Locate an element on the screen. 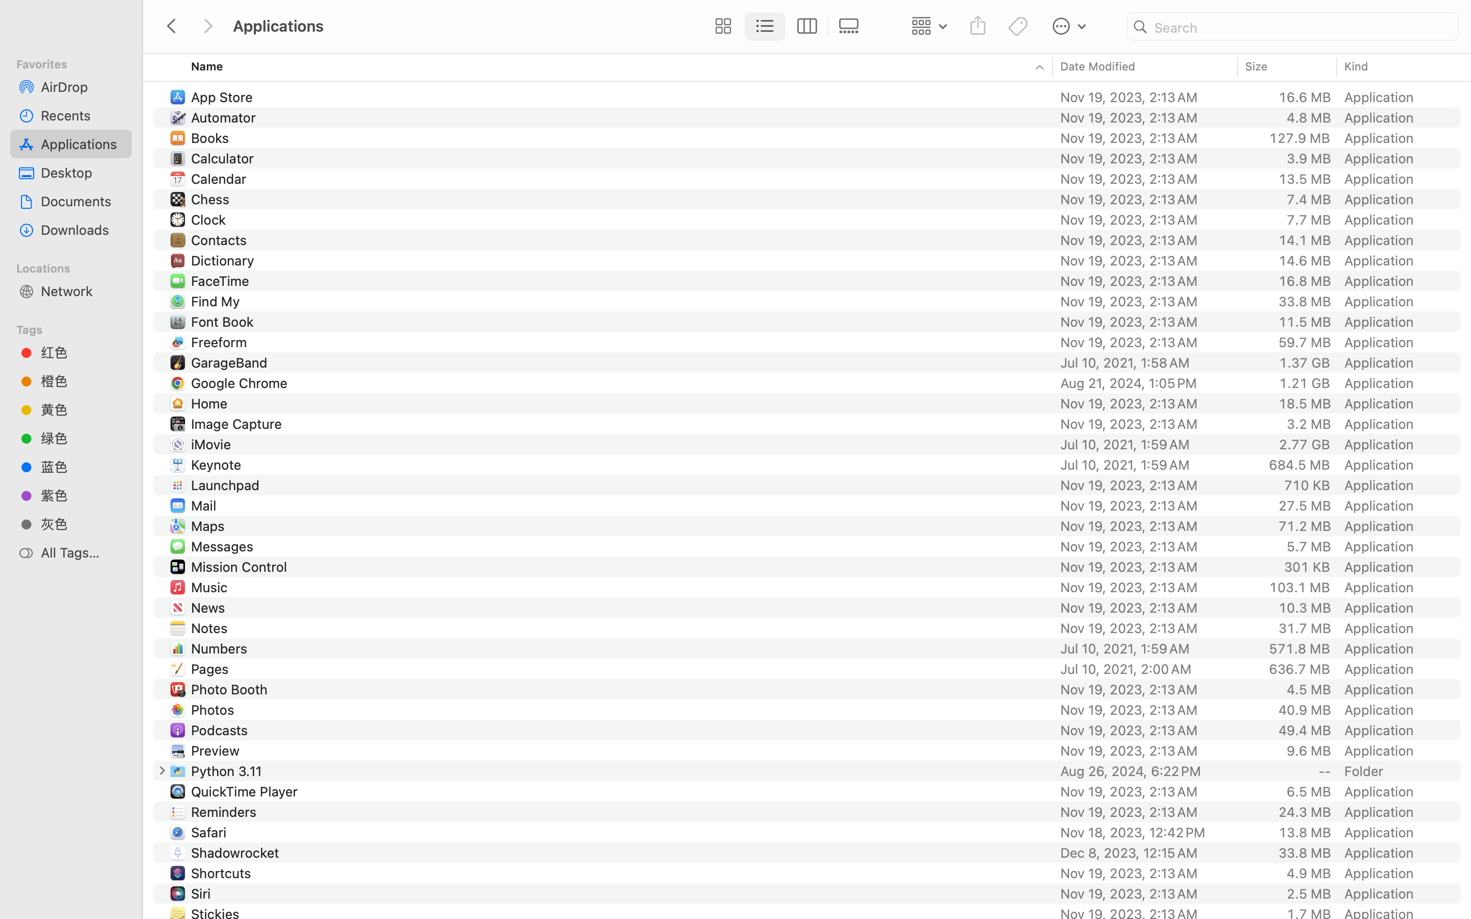  News is located at coordinates (210, 608).